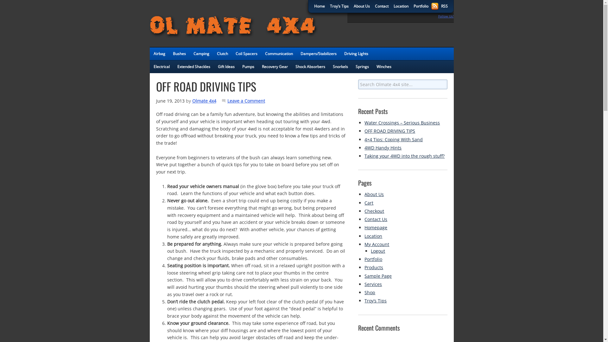 The width and height of the screenshot is (608, 342). What do you see at coordinates (446, 16) in the screenshot?
I see `Follow Us!` at bounding box center [446, 16].